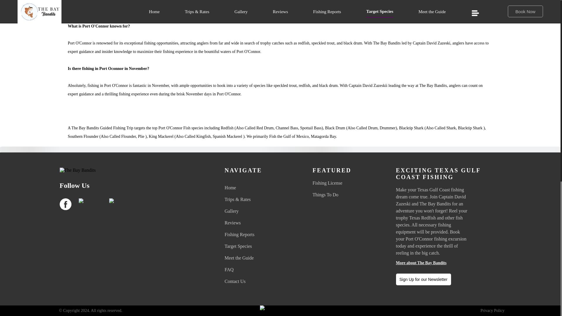  I want to click on Gallery, so click(261, 211).